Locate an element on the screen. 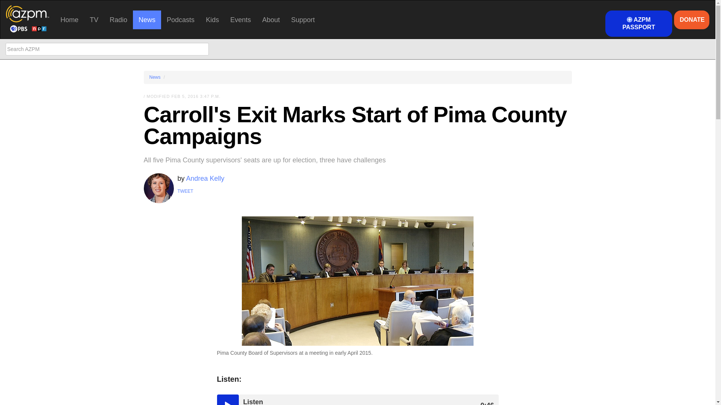  News is located at coordinates (146, 19).